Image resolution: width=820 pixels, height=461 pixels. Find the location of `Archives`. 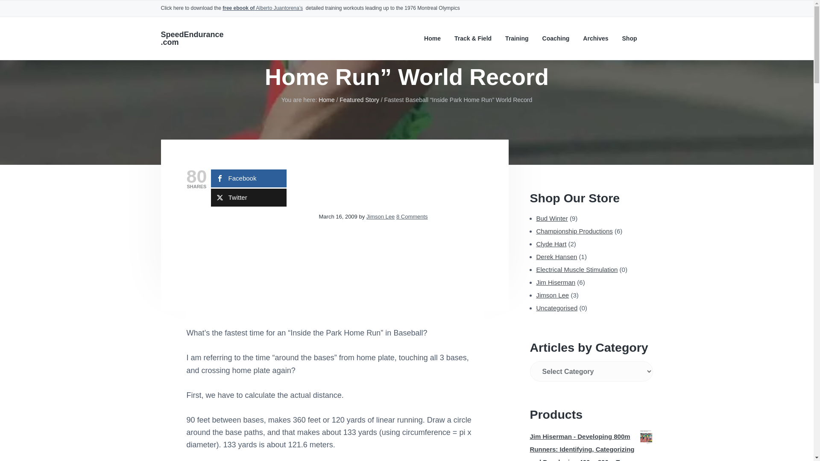

Archives is located at coordinates (595, 38).